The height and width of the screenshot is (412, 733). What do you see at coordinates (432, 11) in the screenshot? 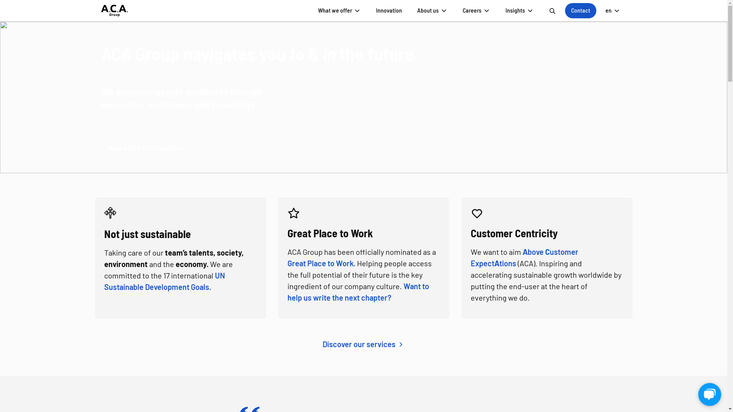
I see `About us` at bounding box center [432, 11].